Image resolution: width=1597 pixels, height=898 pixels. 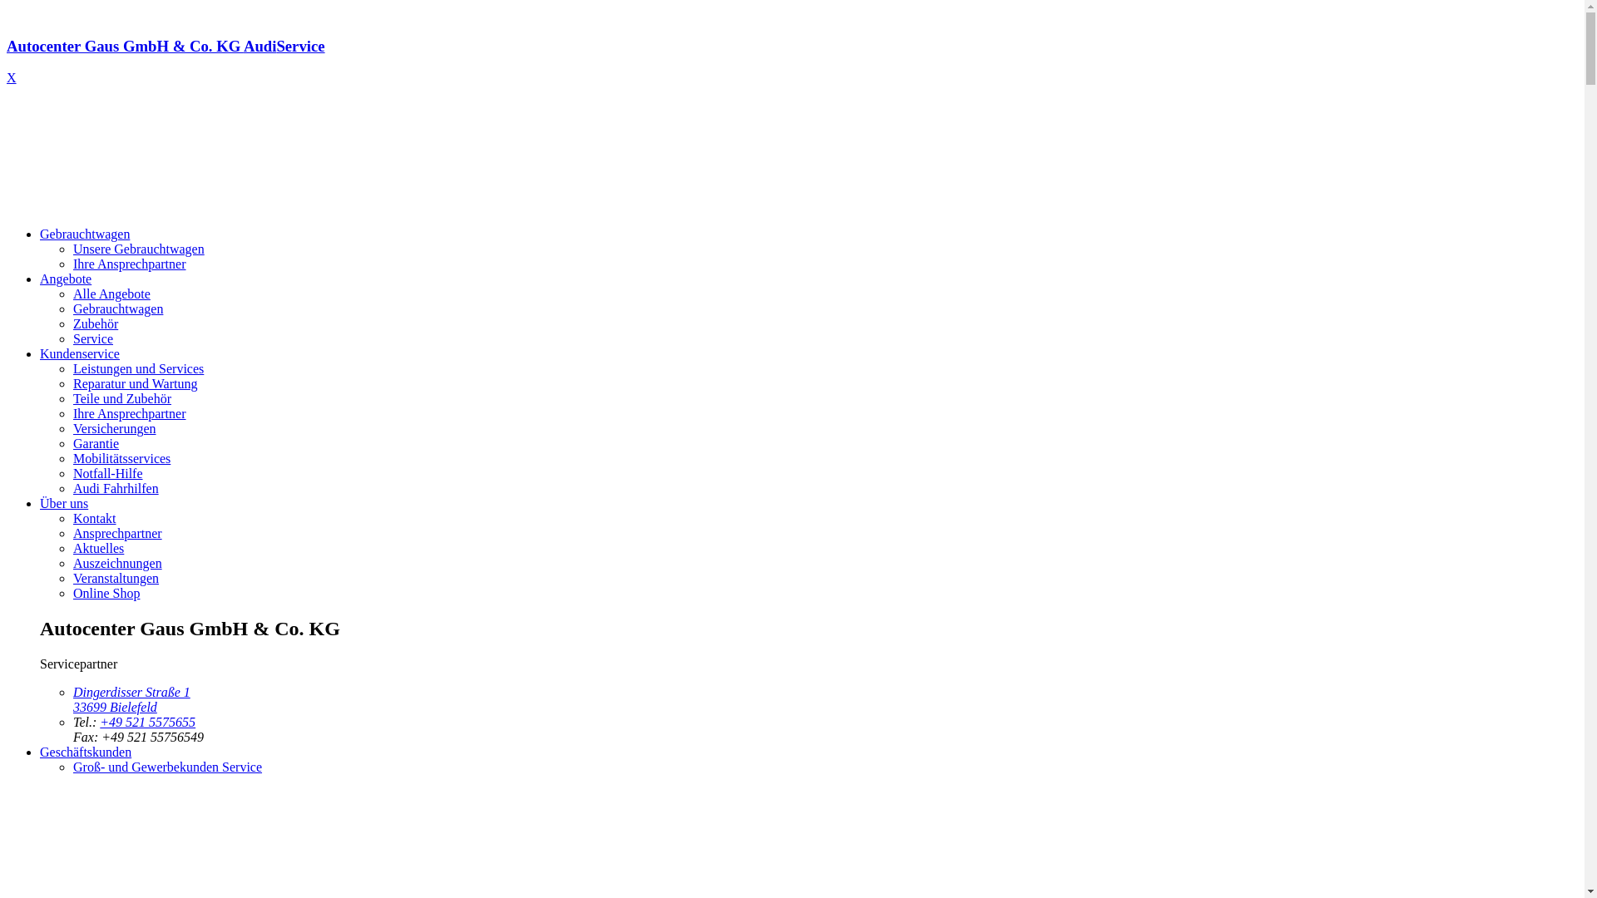 What do you see at coordinates (118, 309) in the screenshot?
I see `Gebrauchtwagen` at bounding box center [118, 309].